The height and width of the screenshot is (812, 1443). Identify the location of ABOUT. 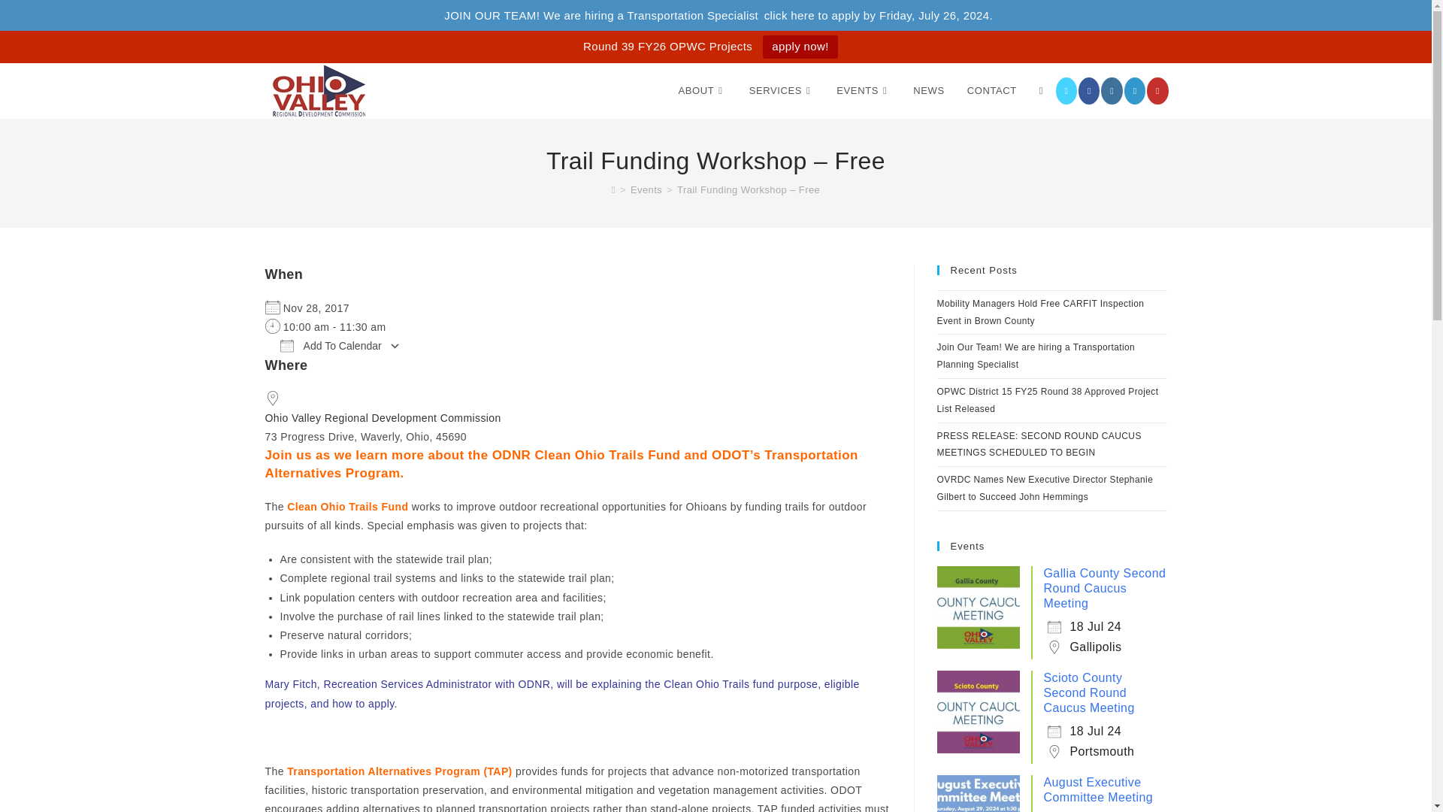
(702, 90).